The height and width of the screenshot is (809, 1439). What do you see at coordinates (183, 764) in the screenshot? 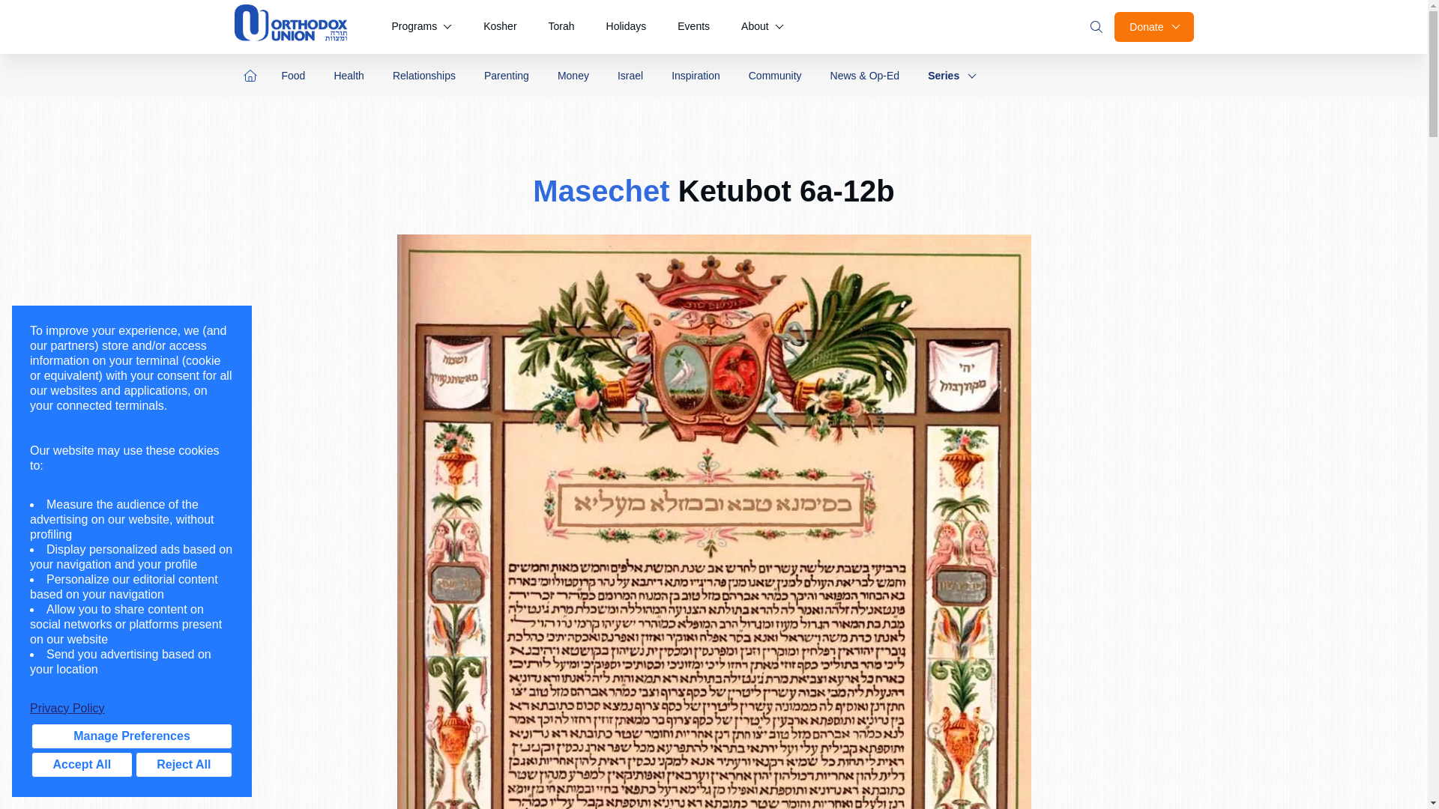
I see `Reject All` at bounding box center [183, 764].